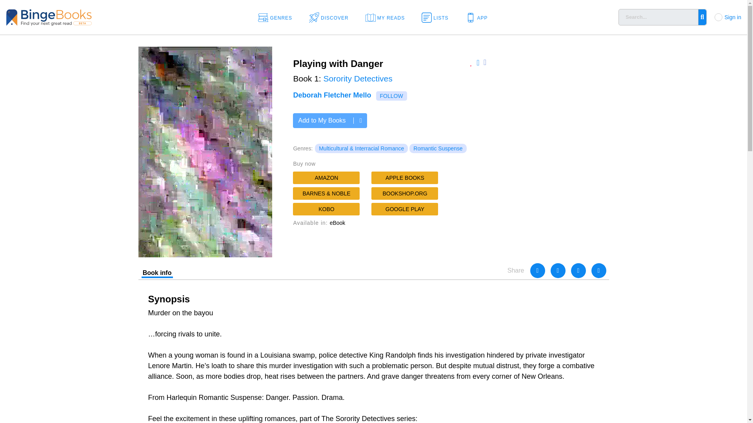  Describe the element at coordinates (278, 17) in the screenshot. I see `Genres` at that location.